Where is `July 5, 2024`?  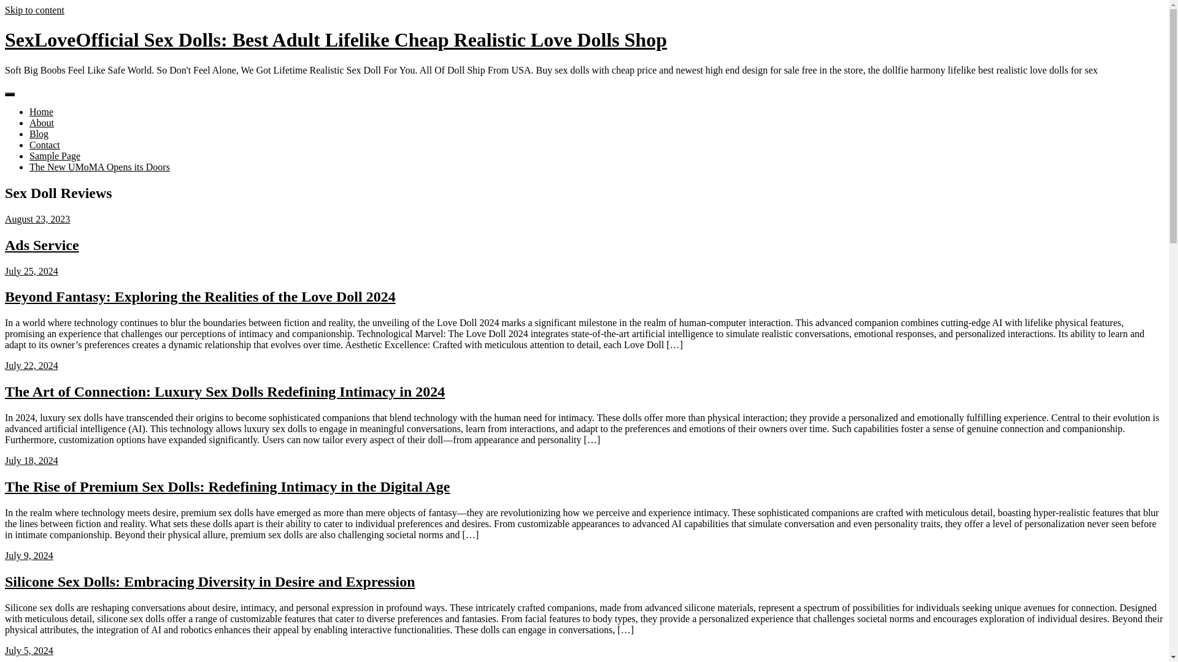
July 5, 2024 is located at coordinates (28, 651).